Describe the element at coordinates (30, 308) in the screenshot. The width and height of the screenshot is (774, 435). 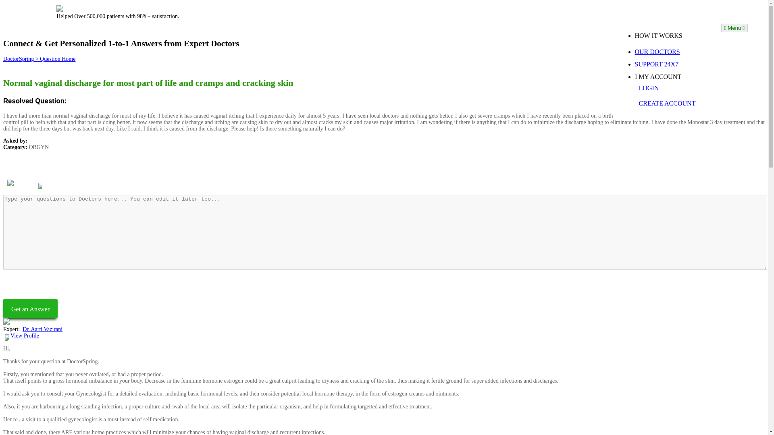
I see `Get an Answer` at that location.